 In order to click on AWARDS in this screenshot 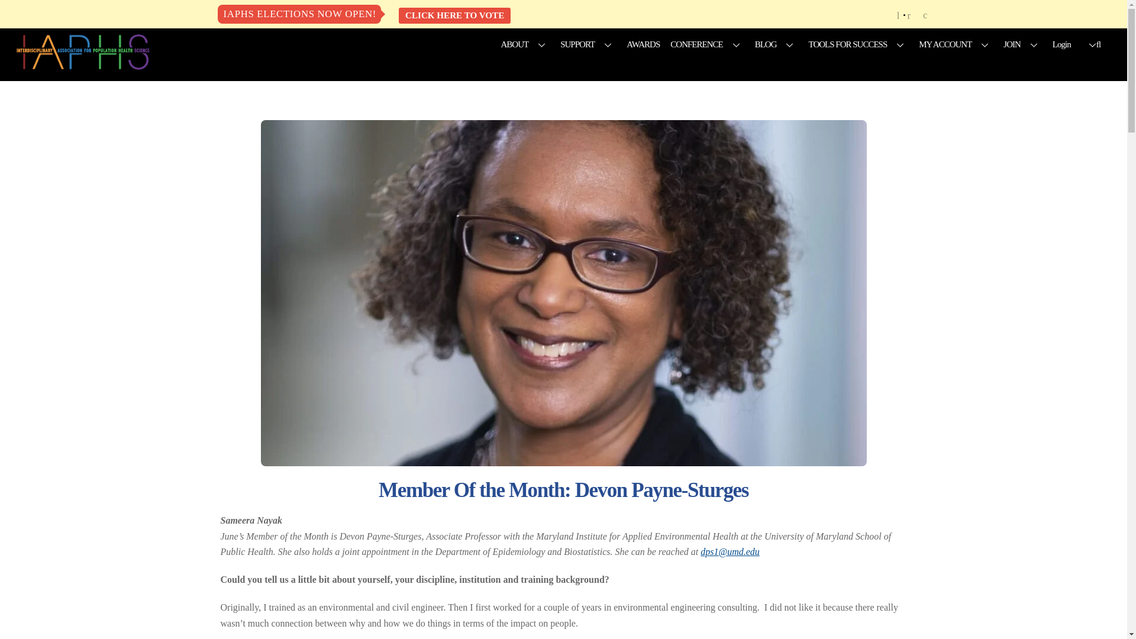, I will do `click(643, 44)`.